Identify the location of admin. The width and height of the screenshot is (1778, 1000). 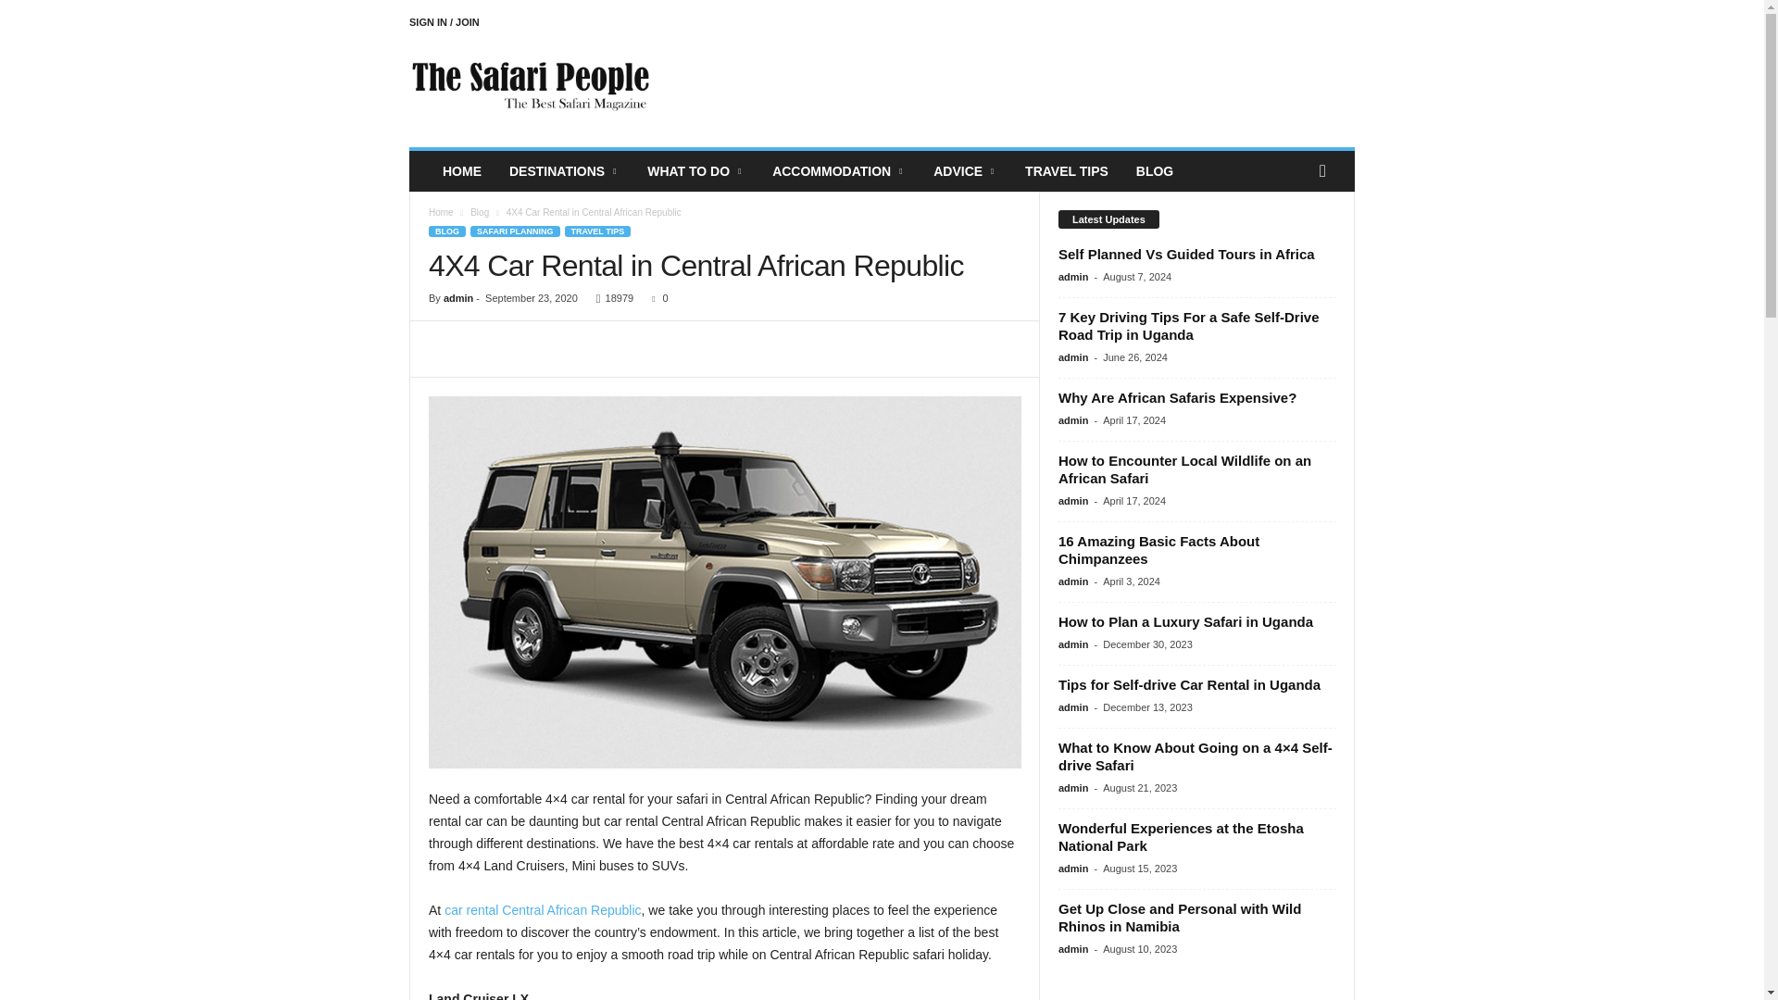
(457, 298).